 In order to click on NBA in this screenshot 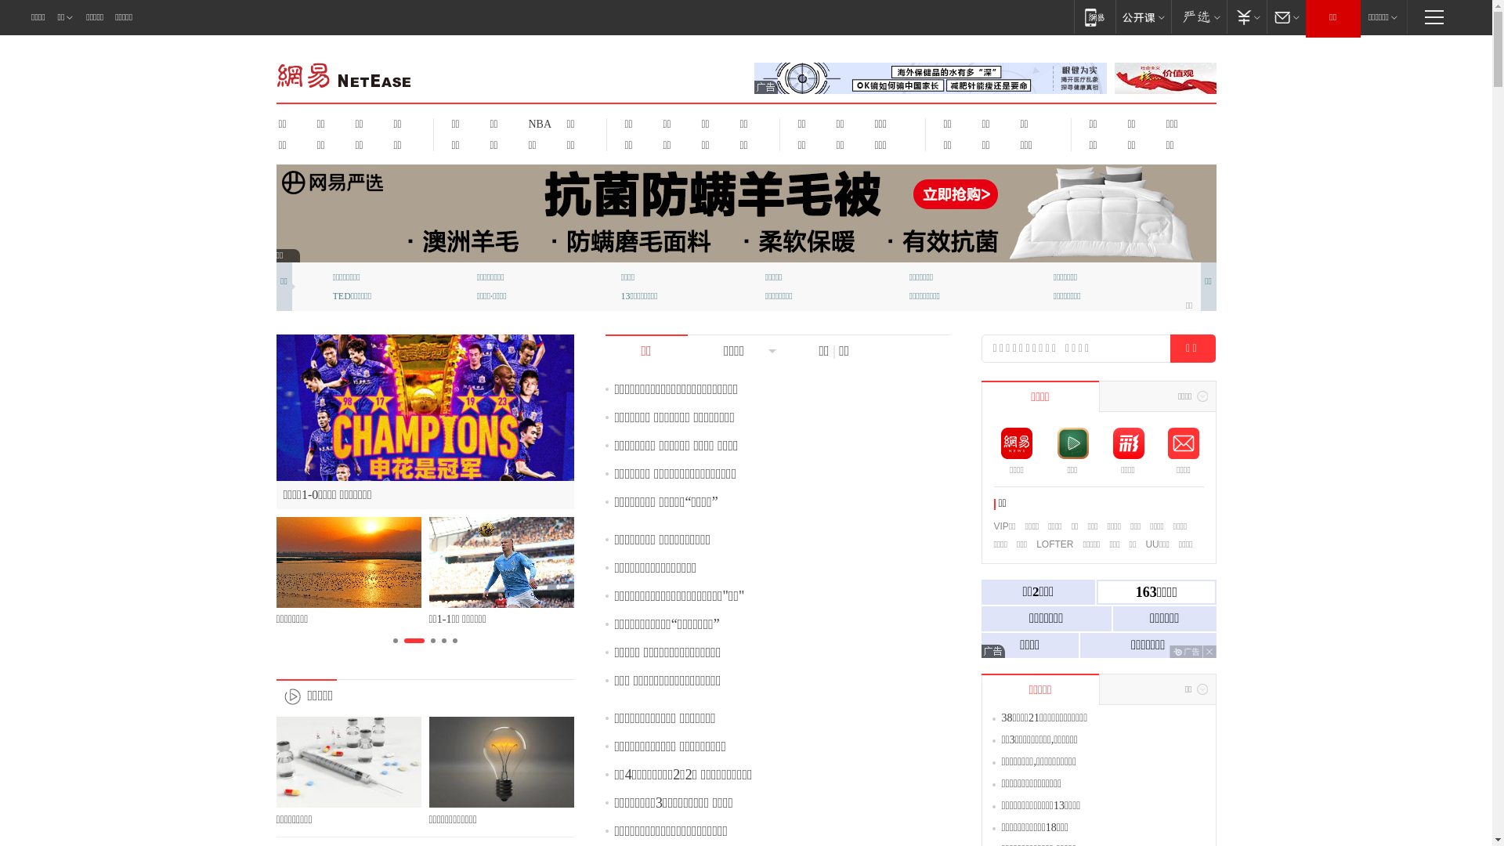, I will do `click(537, 124)`.